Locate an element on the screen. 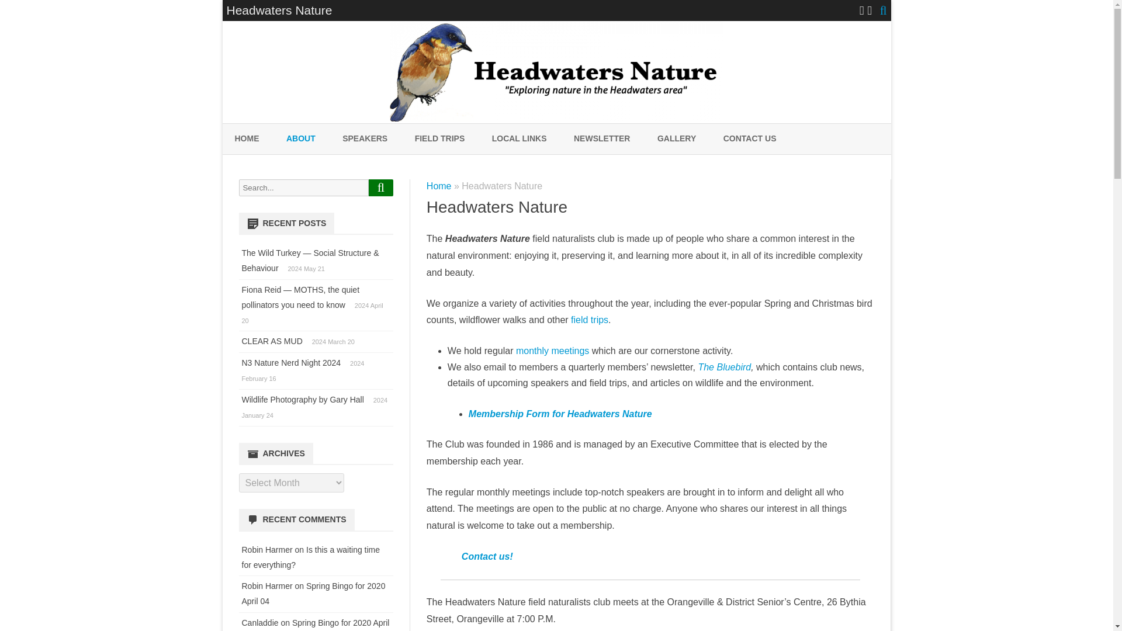  ABOUT is located at coordinates (300, 138).